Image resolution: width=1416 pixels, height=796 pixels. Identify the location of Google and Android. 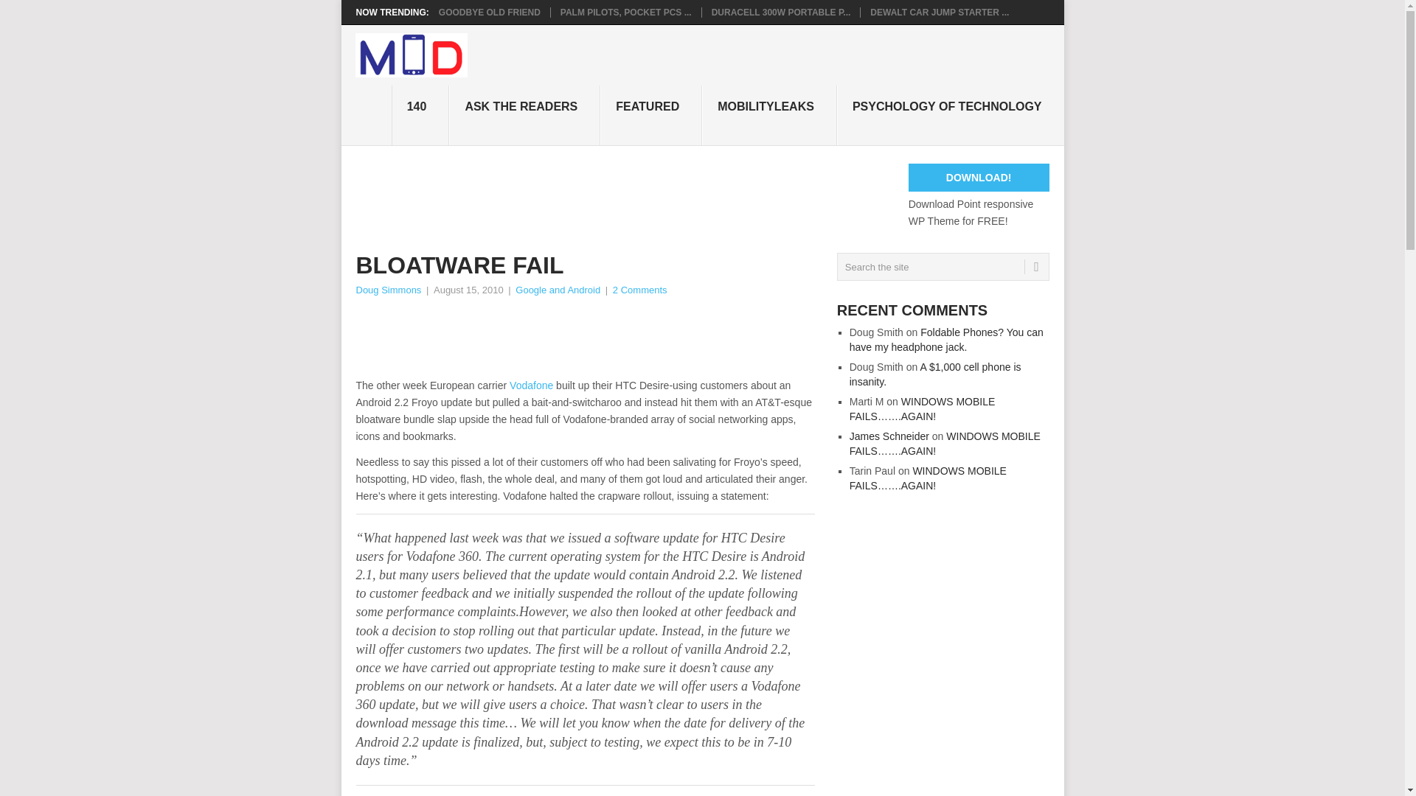
(558, 289).